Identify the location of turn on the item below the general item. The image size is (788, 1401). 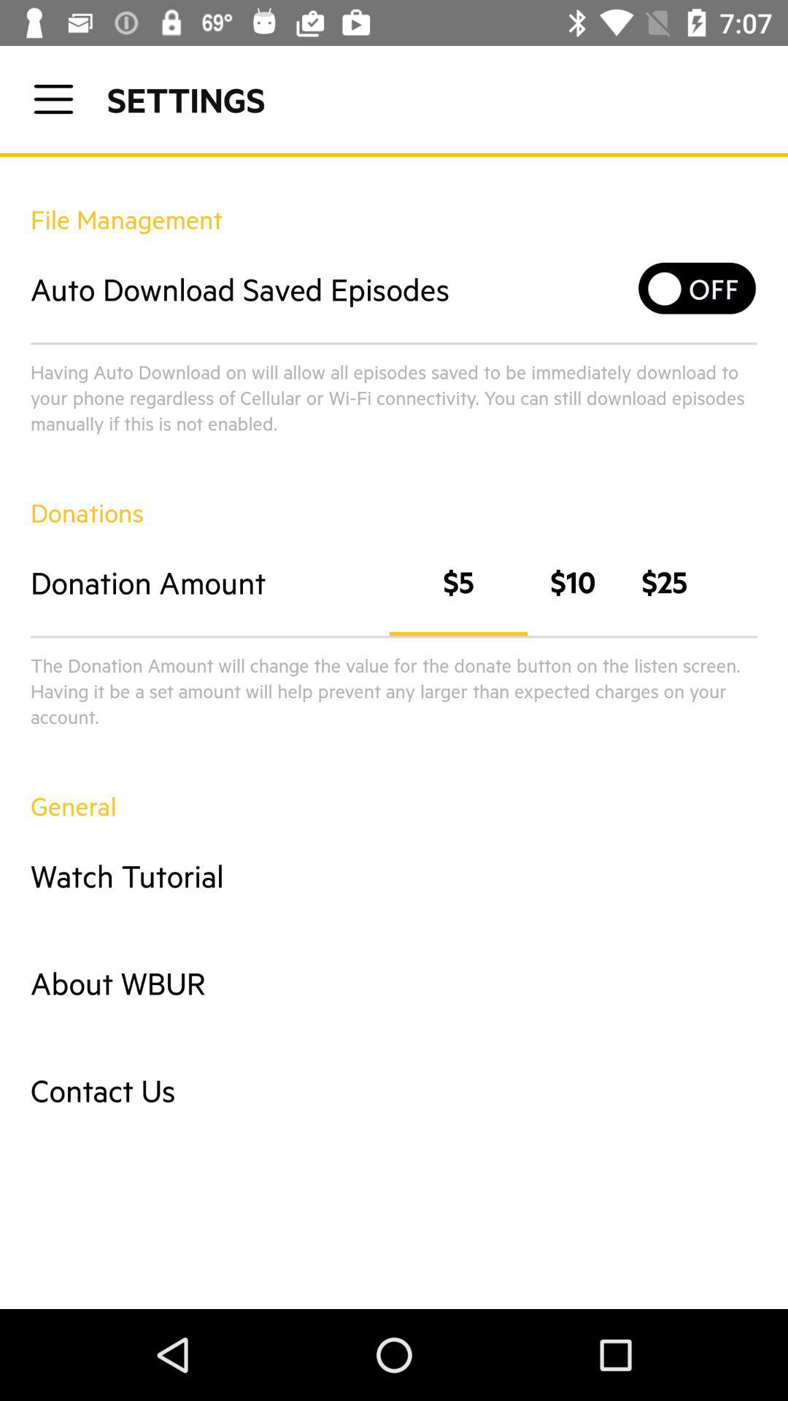
(394, 876).